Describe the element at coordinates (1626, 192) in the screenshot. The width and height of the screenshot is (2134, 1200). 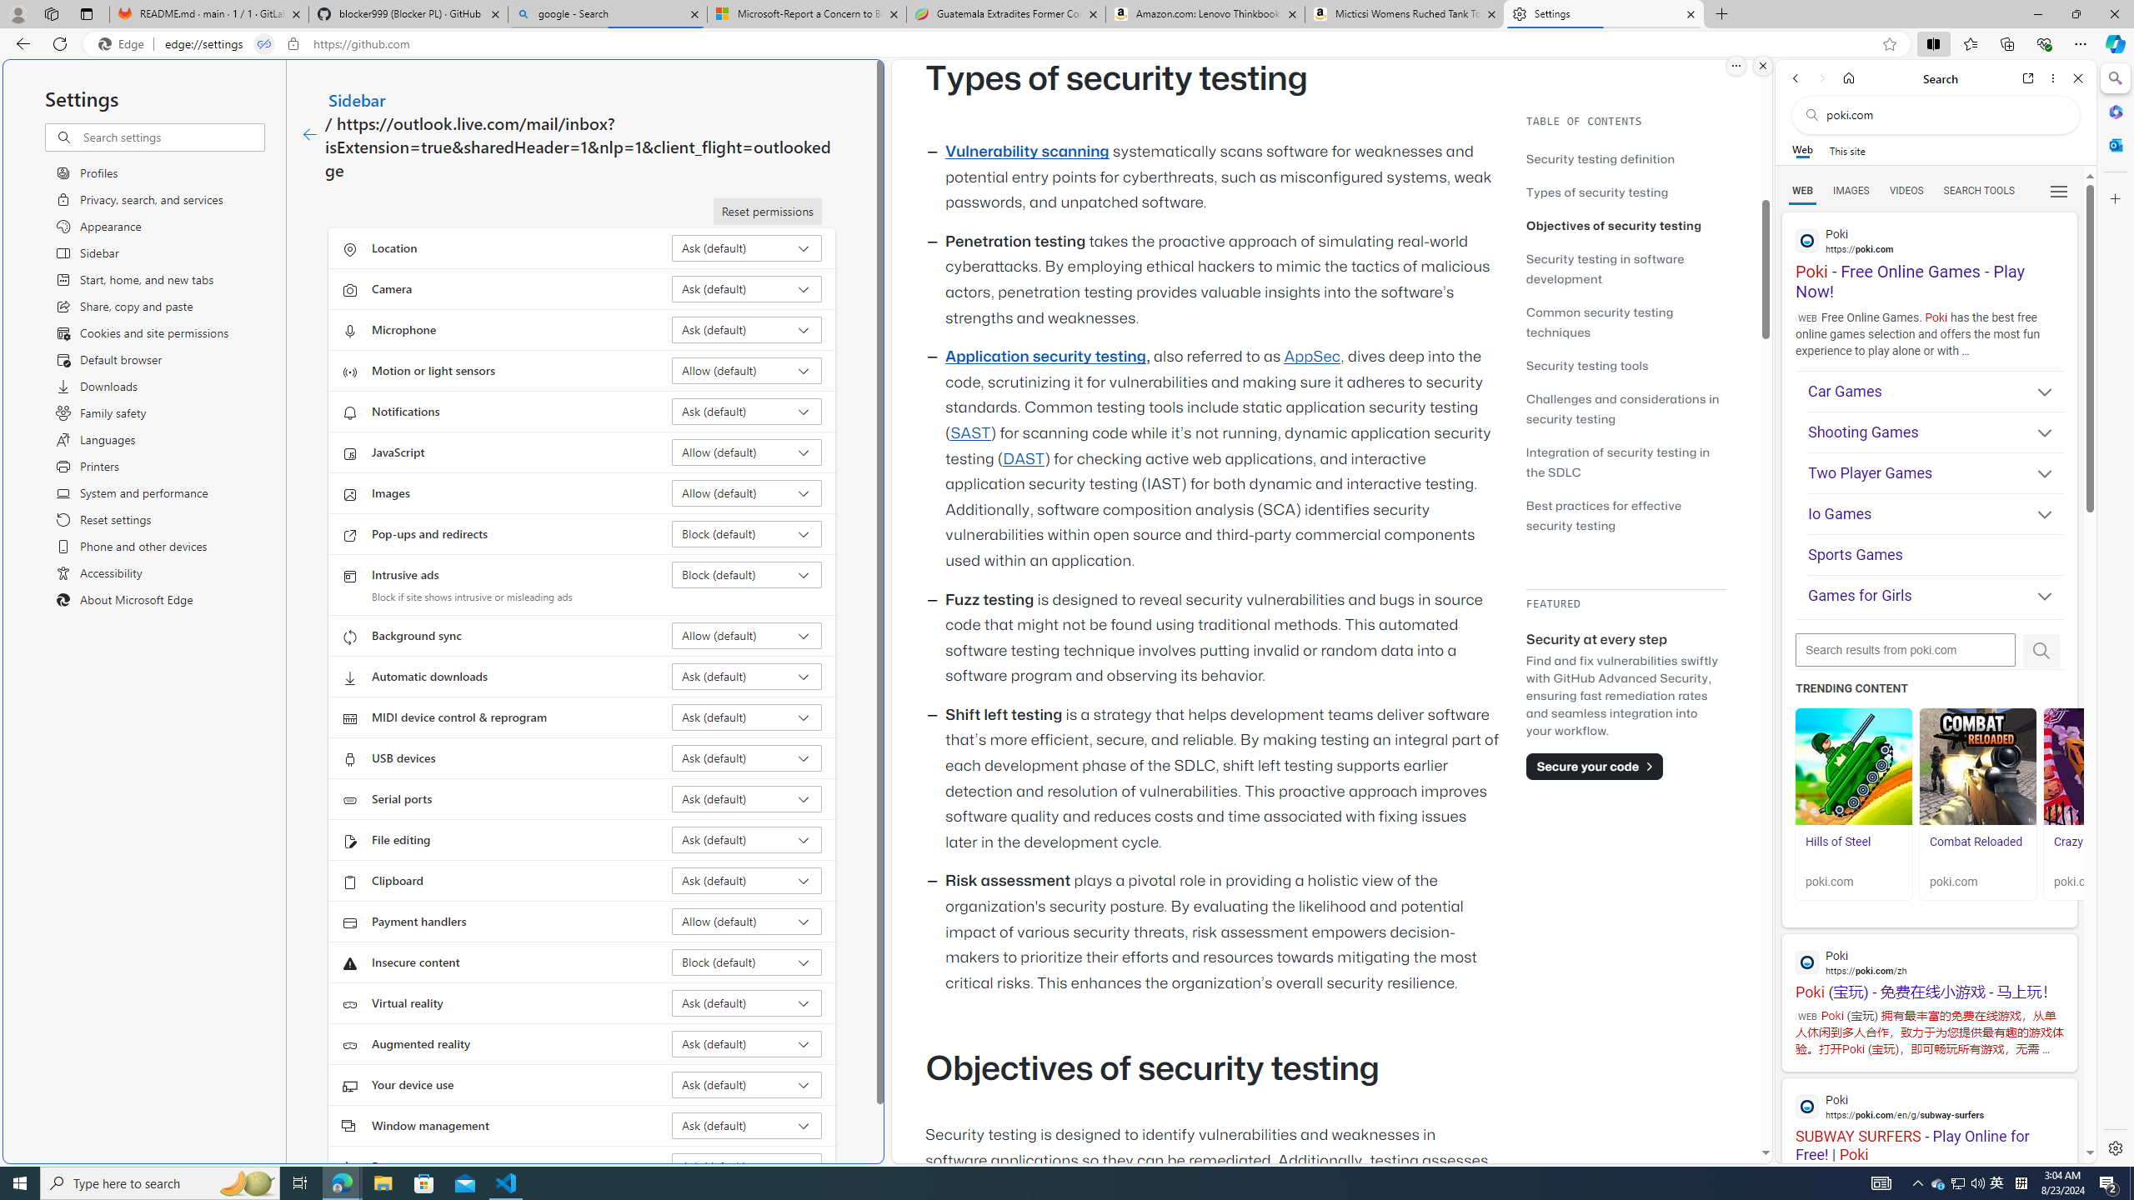
I see `Types of security testing` at that location.